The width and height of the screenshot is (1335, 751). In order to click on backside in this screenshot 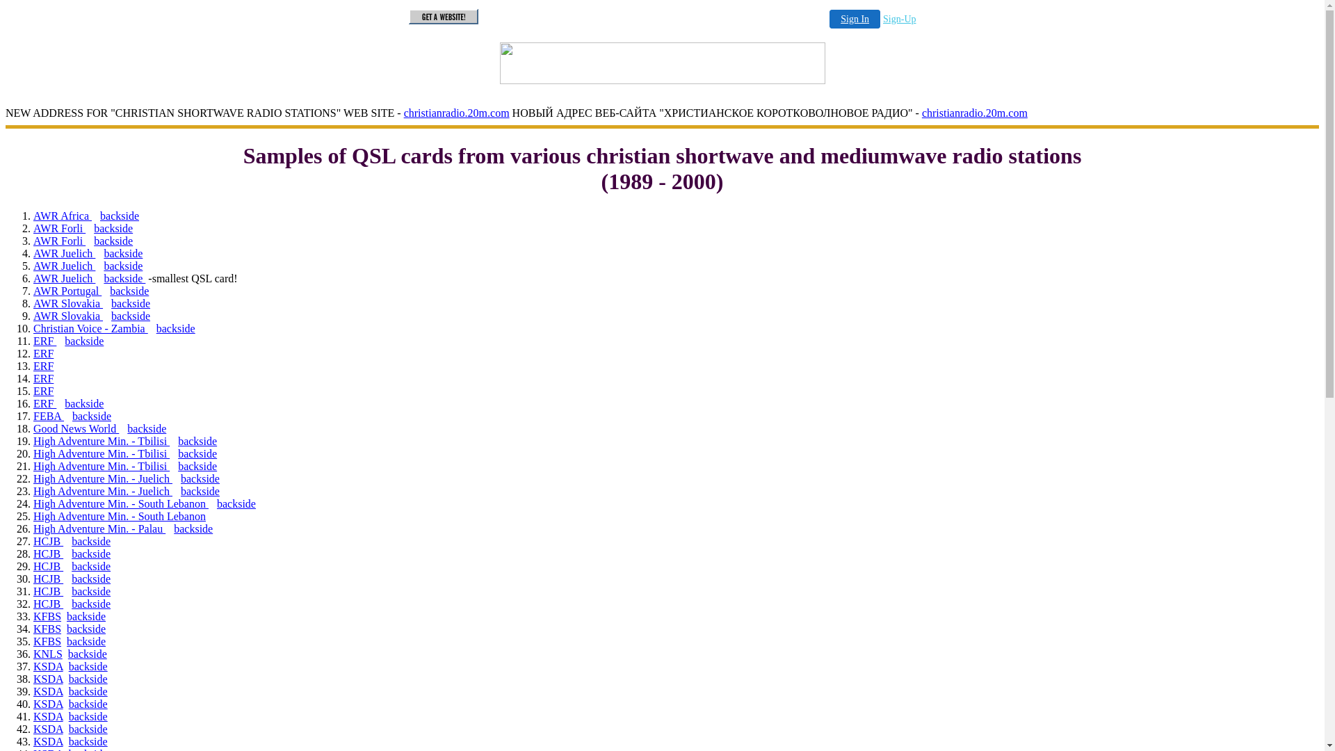, I will do `click(88, 679)`.